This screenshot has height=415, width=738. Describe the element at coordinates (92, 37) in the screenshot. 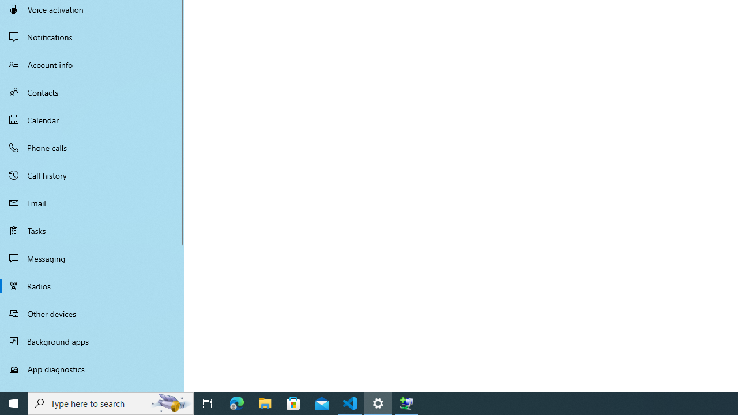

I see `Notifications` at that location.